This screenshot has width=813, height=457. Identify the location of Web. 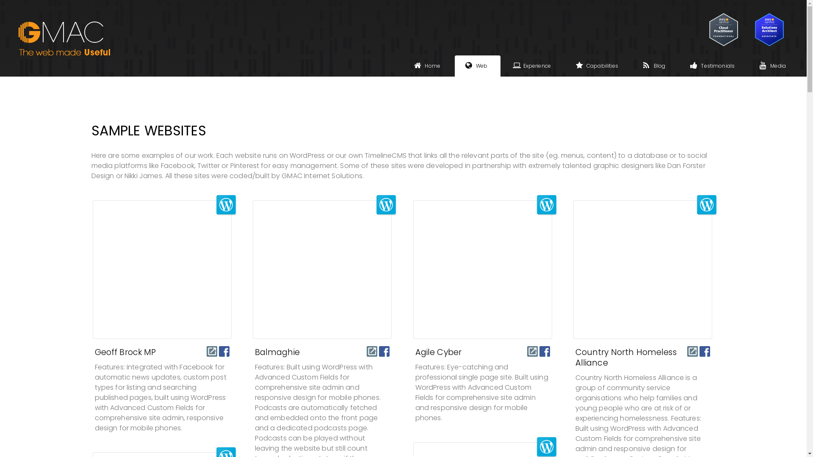
(478, 66).